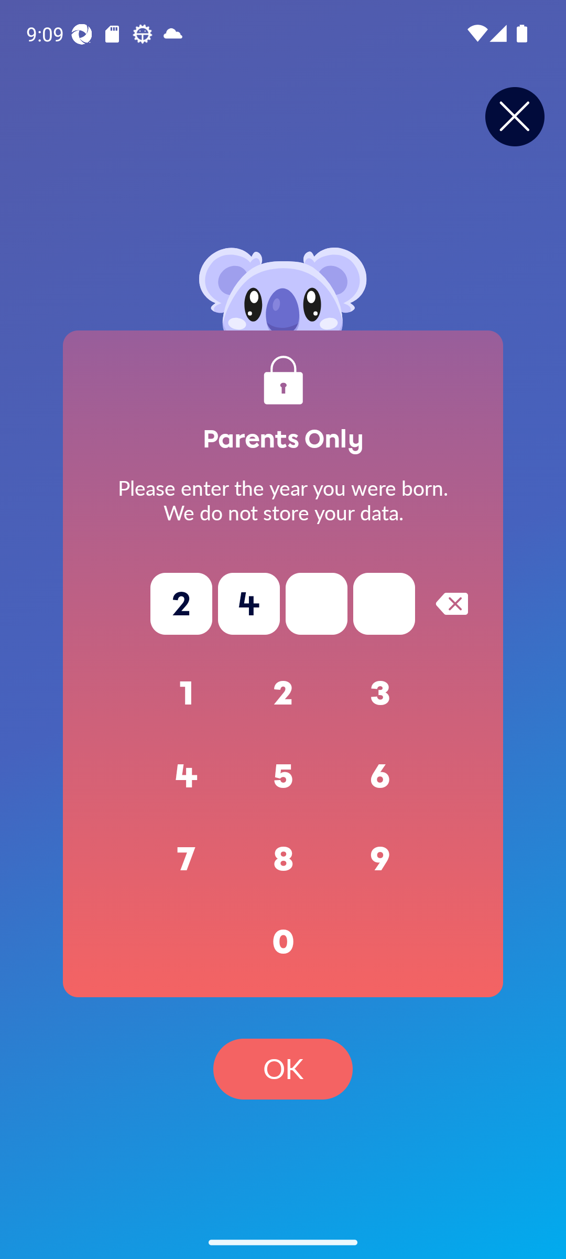  Describe the element at coordinates (380, 776) in the screenshot. I see `6` at that location.